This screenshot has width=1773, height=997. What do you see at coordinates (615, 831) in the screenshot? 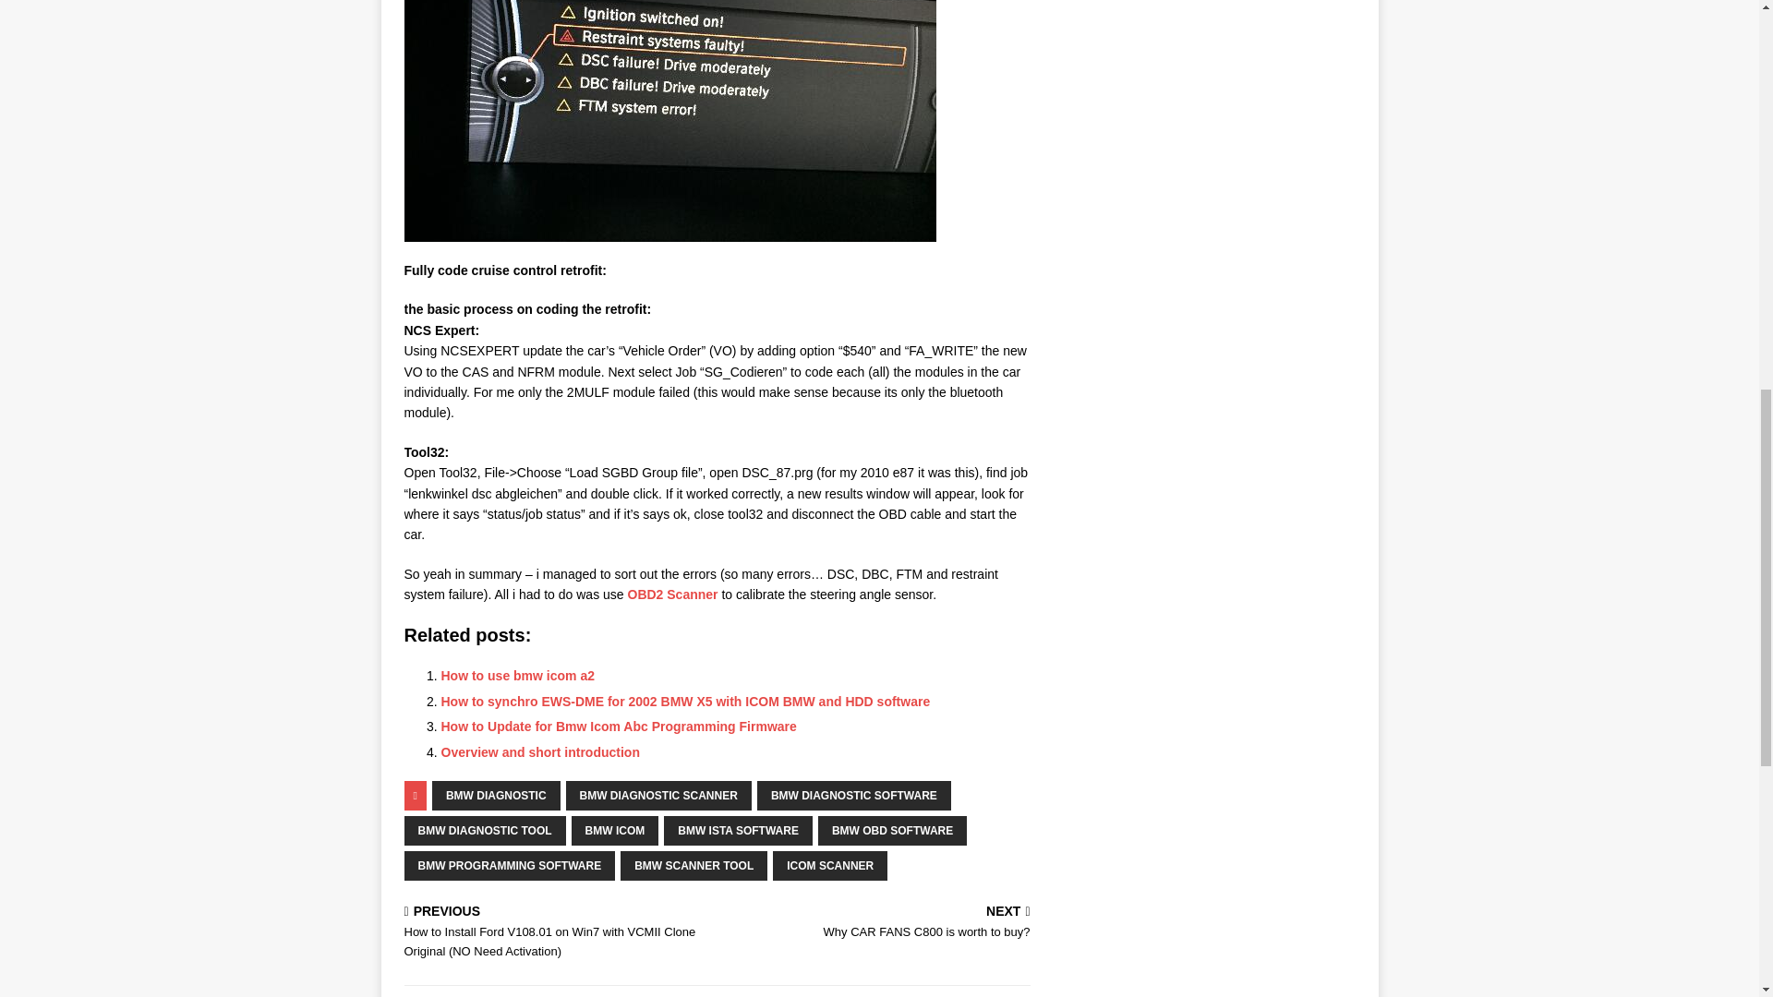
I see `BMW ICOM` at bounding box center [615, 831].